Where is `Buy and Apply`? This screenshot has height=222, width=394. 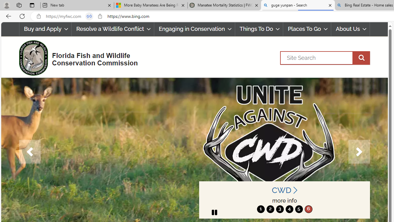 Buy and Apply is located at coordinates (45, 29).